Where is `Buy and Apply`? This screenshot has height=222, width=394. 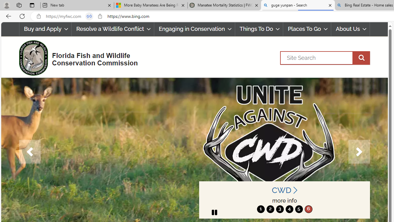 Buy and Apply is located at coordinates (45, 29).